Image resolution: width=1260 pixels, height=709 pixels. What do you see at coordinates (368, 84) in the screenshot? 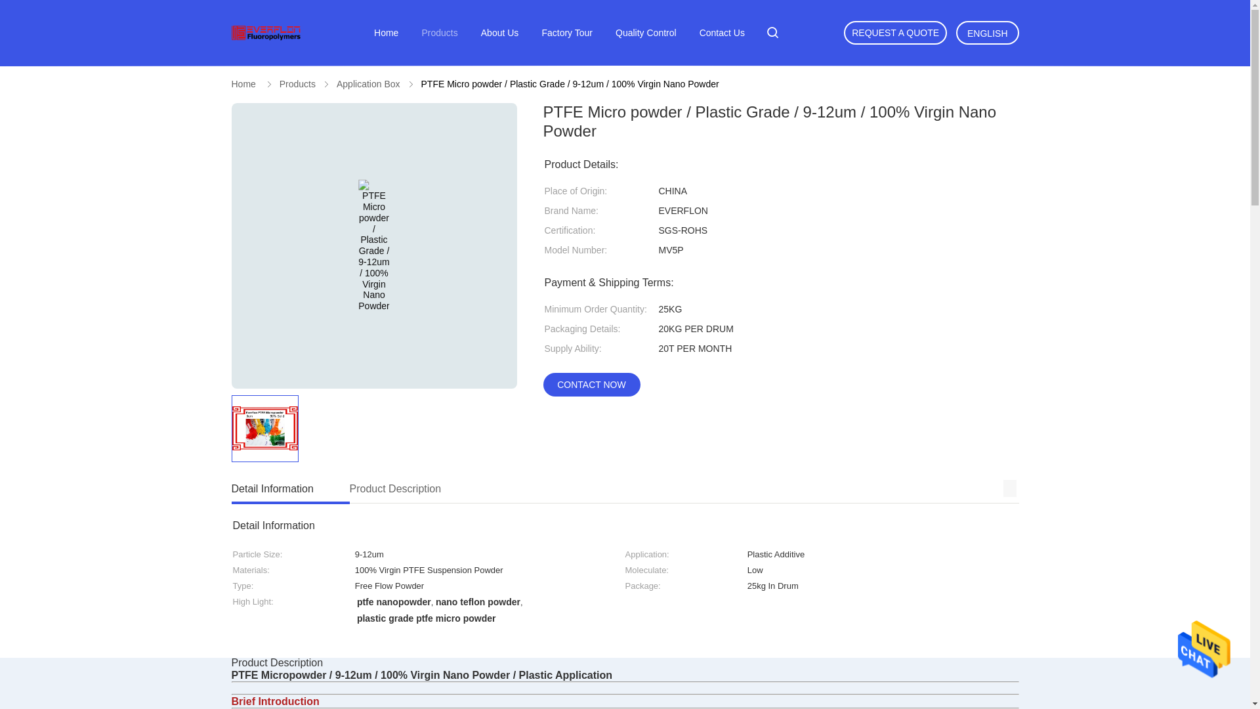
I see `Application Box` at bounding box center [368, 84].